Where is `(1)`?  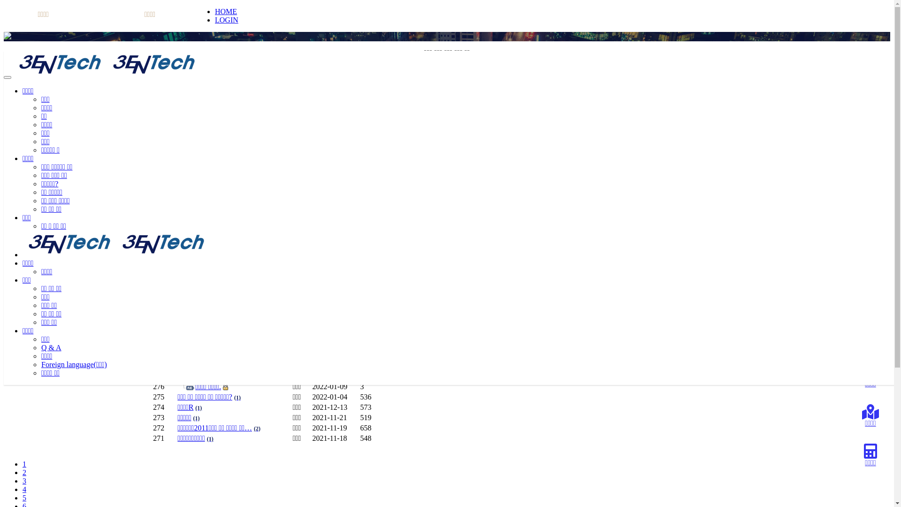
(1) is located at coordinates (270, 263).